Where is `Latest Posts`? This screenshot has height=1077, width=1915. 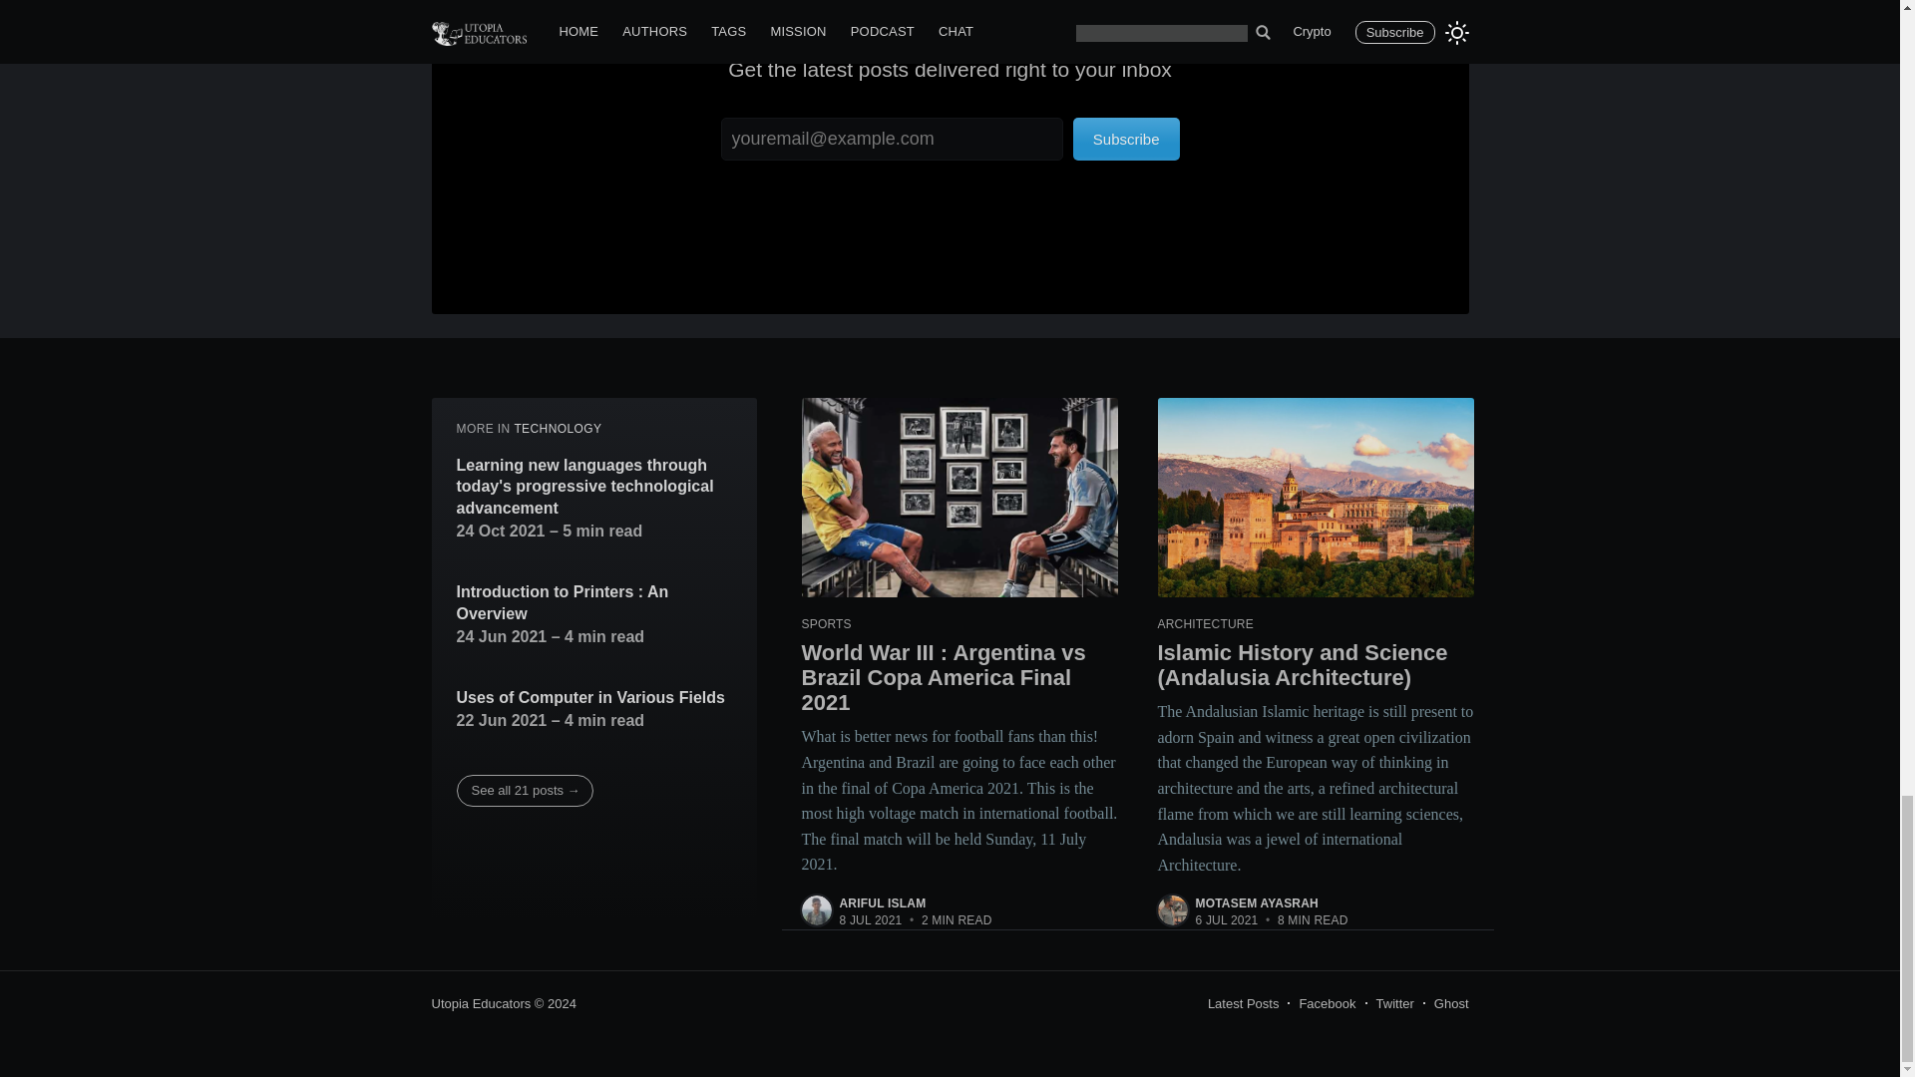 Latest Posts is located at coordinates (1243, 1003).